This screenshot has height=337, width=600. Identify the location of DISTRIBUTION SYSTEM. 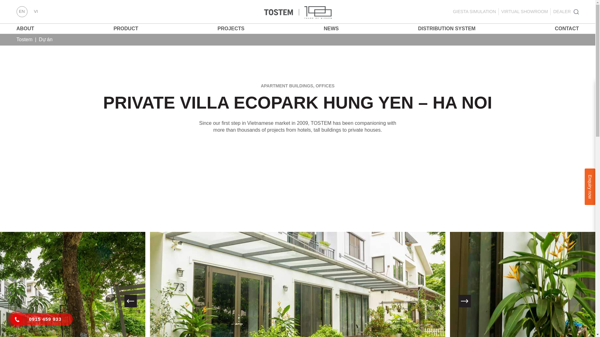
(447, 29).